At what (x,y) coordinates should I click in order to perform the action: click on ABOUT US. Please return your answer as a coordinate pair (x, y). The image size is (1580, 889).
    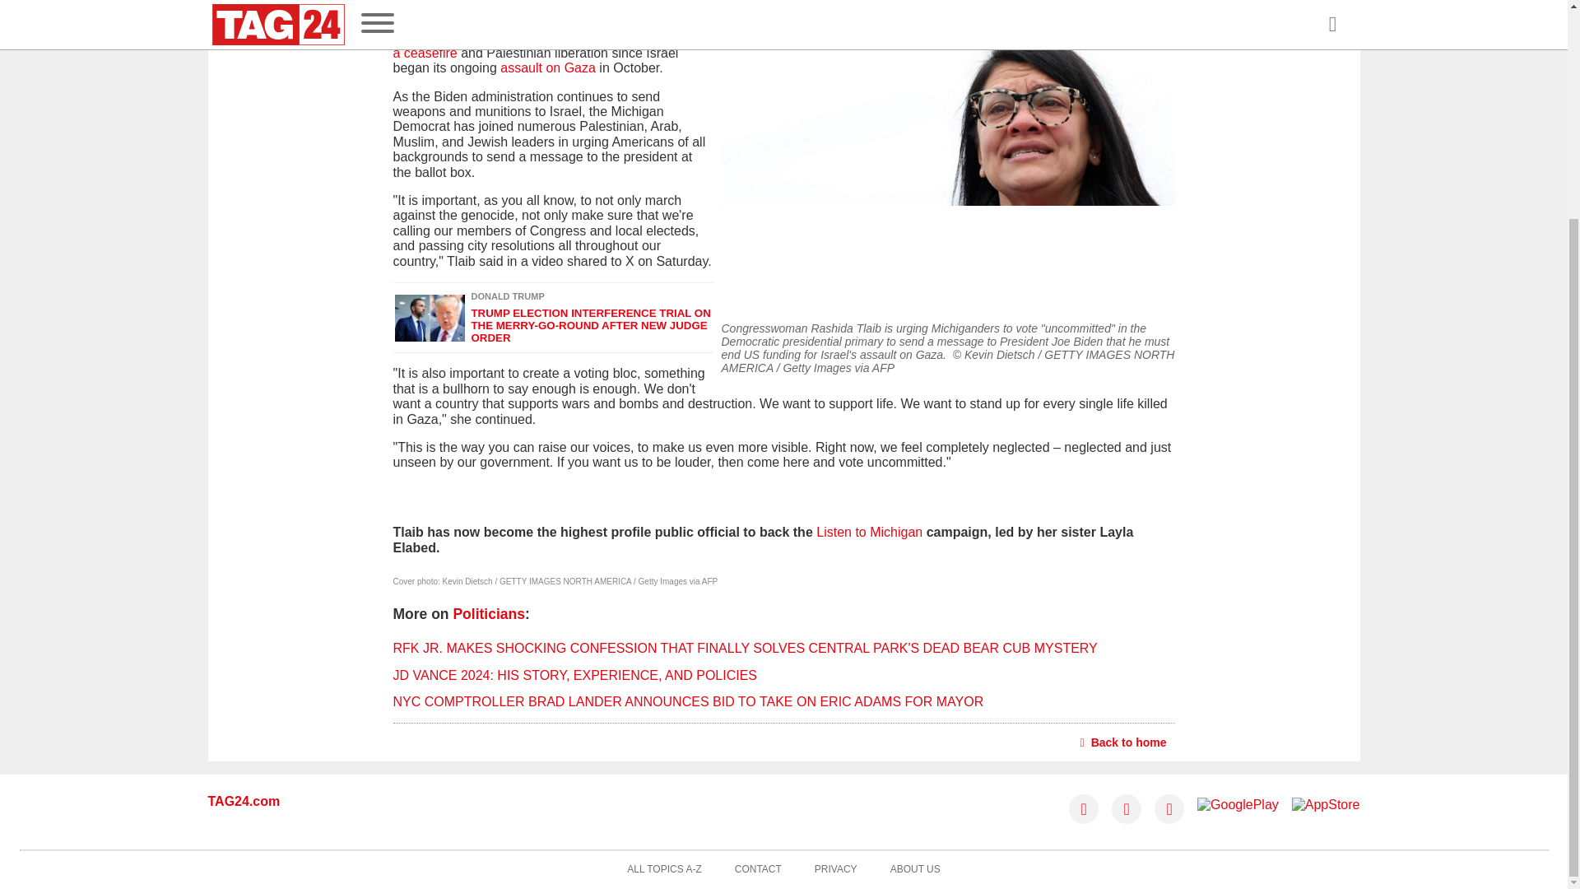
    Looking at the image, I should click on (915, 869).